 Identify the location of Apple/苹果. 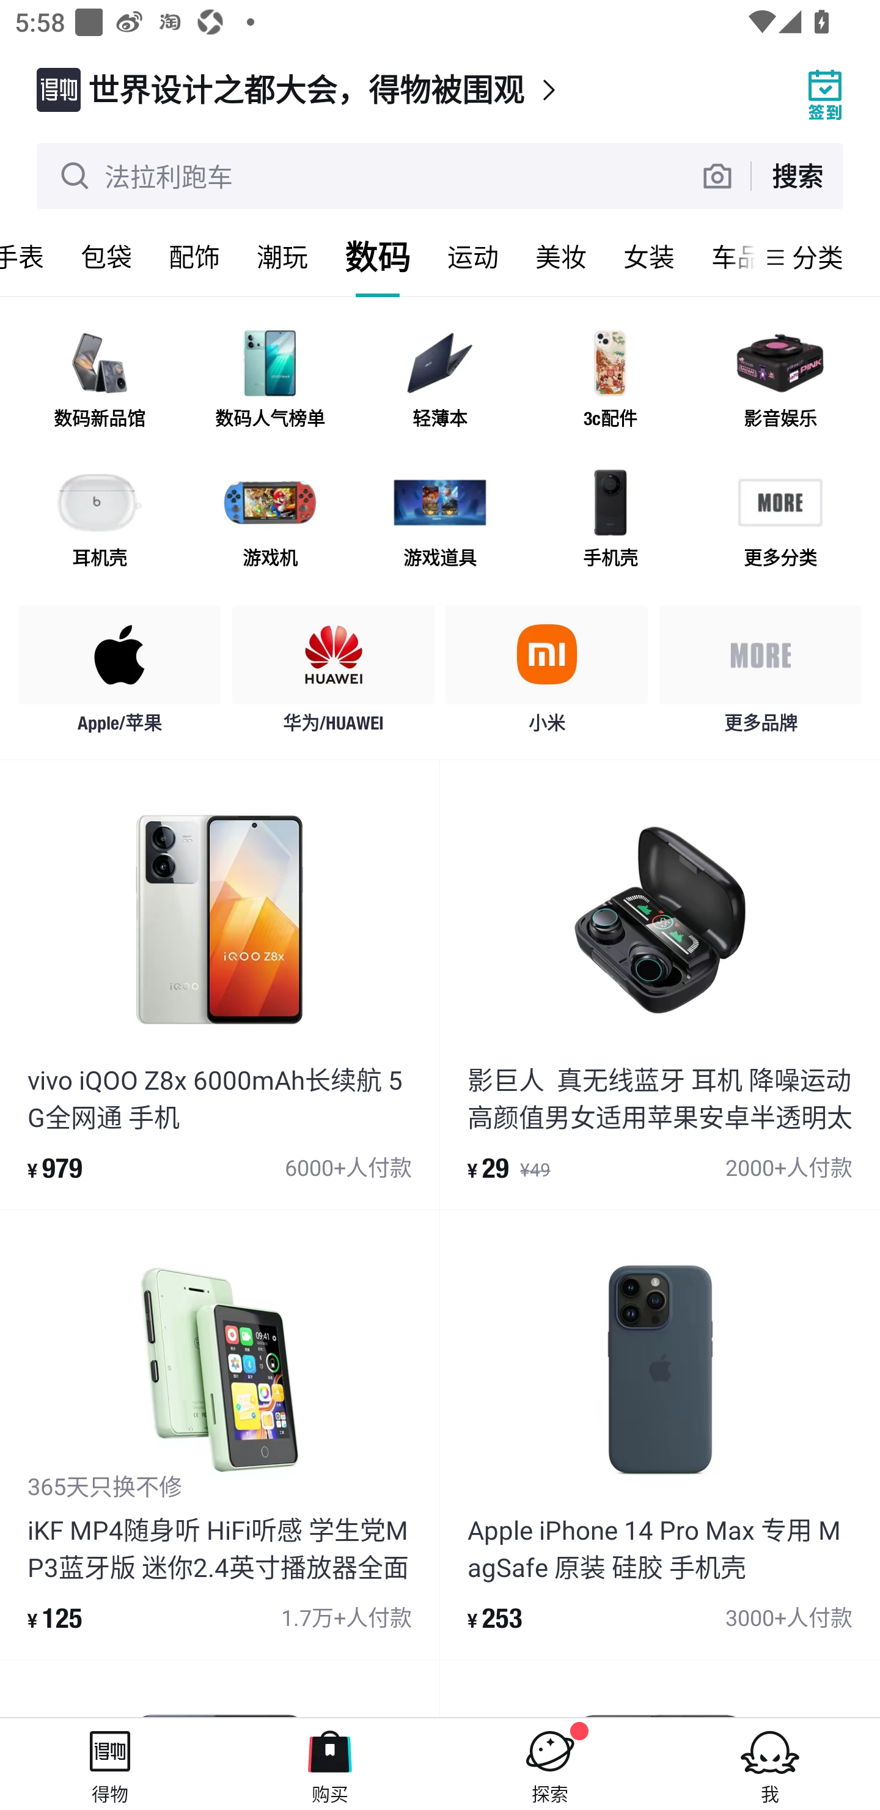
(120, 674).